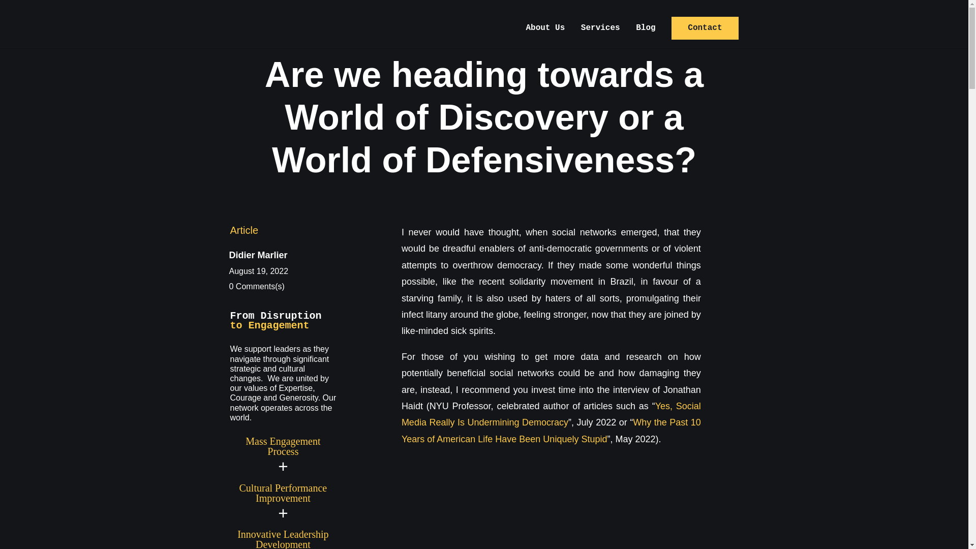  What do you see at coordinates (545, 36) in the screenshot?
I see `About Us` at bounding box center [545, 36].